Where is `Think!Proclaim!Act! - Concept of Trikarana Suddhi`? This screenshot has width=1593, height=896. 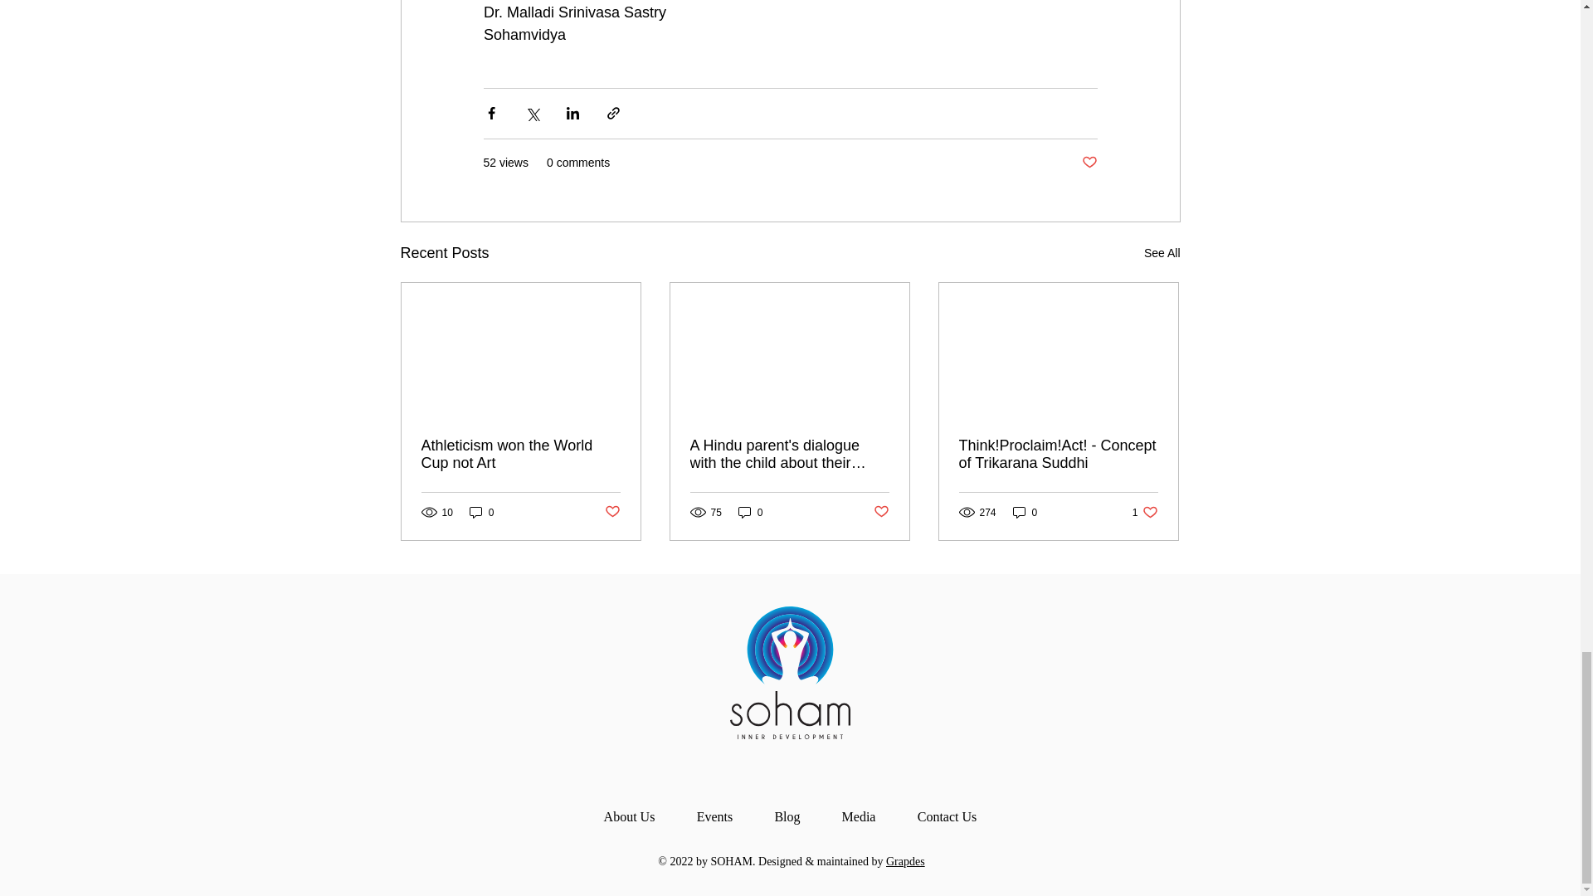 Think!Proclaim!Act! - Concept of Trikarana Suddhi is located at coordinates (1058, 455).